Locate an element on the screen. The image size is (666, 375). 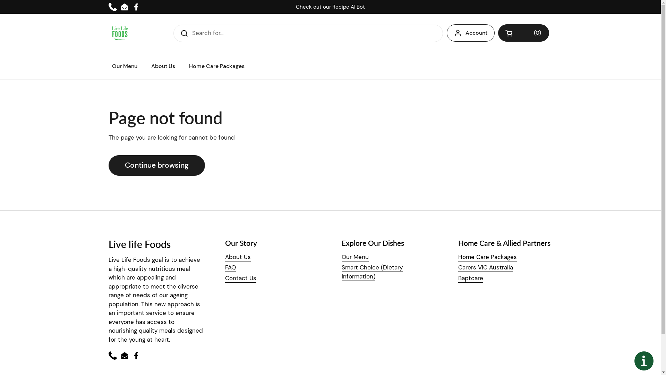
Email is located at coordinates (124, 356).